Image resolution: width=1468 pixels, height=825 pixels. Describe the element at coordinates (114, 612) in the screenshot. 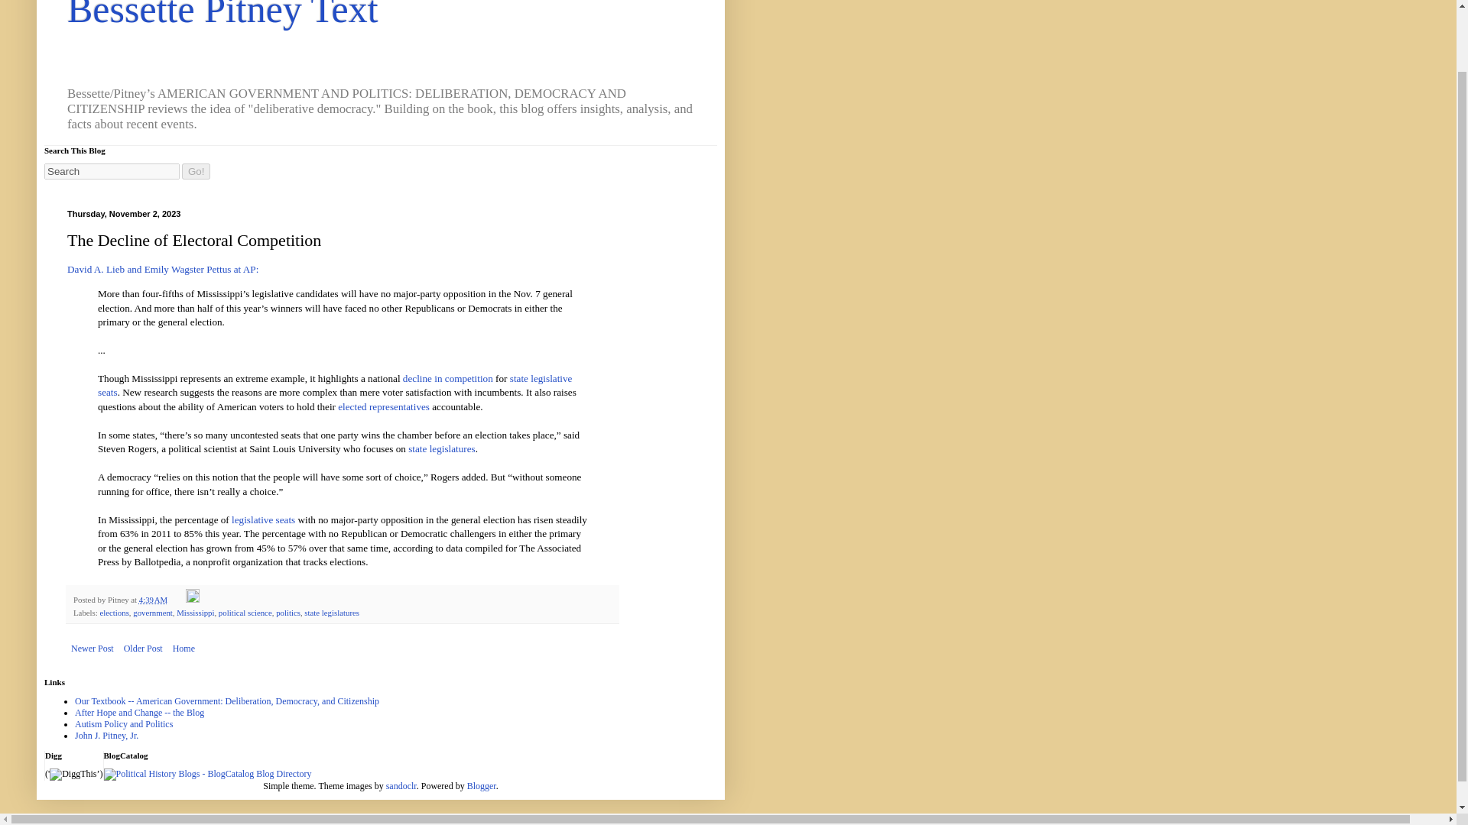

I see `elections` at that location.